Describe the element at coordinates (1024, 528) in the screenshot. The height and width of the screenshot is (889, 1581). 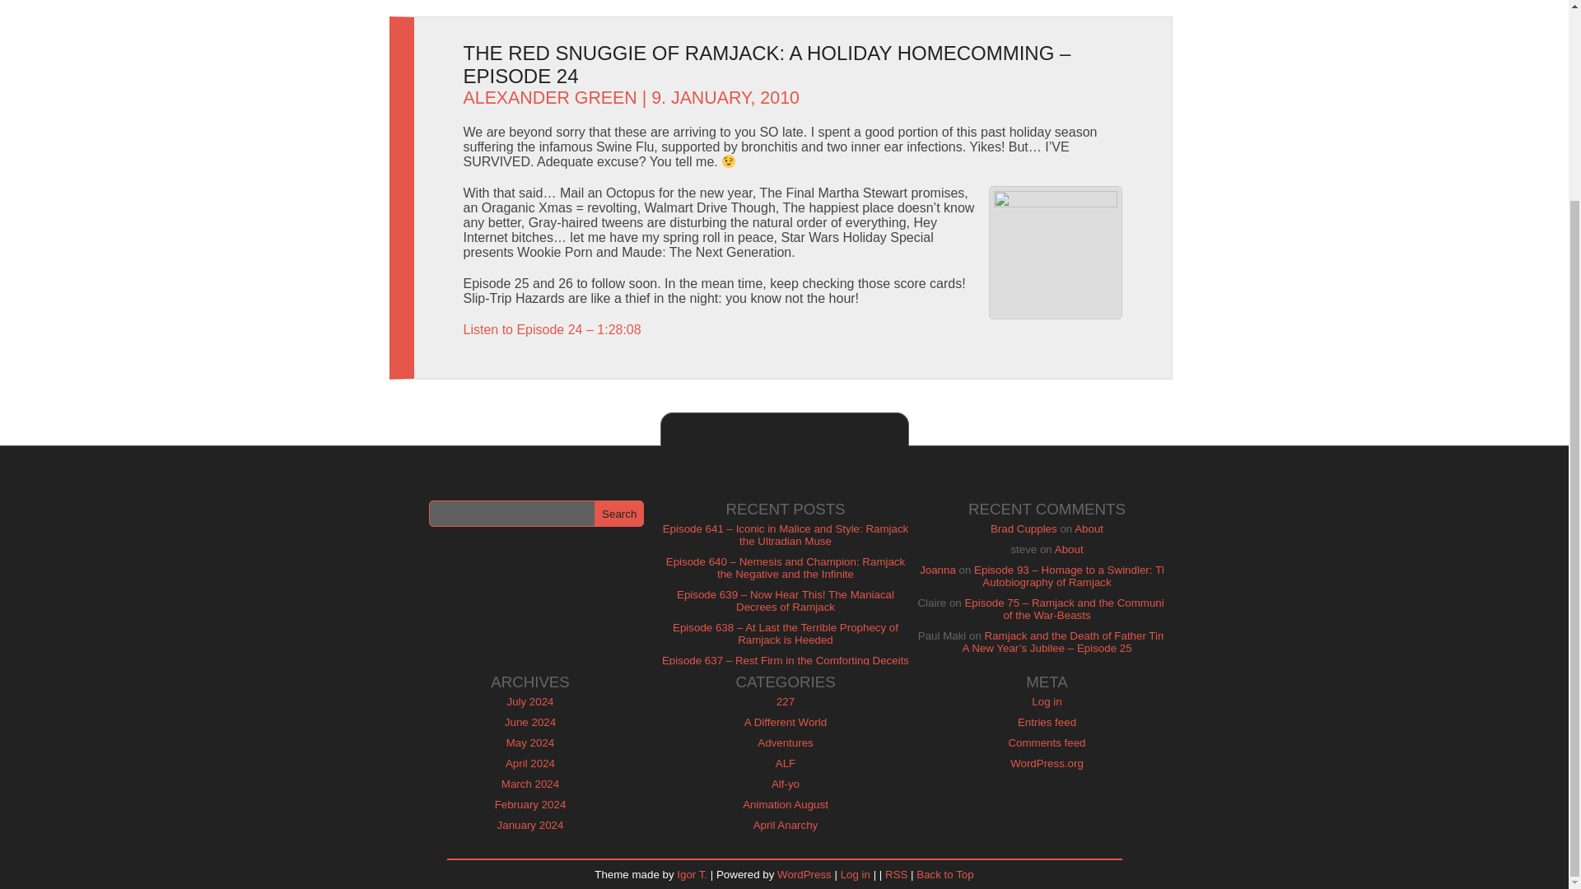
I see `Brad Cupples` at that location.